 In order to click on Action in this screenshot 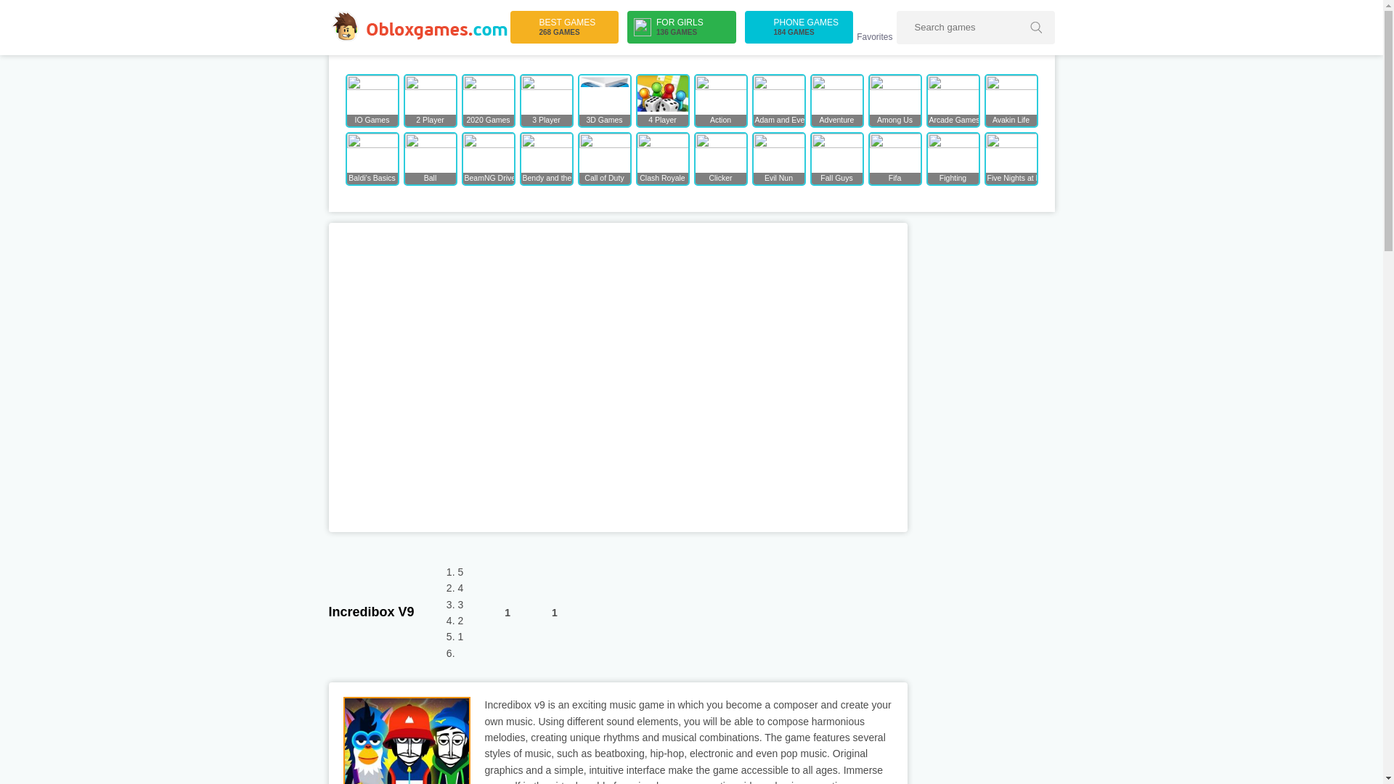, I will do `click(720, 100)`.